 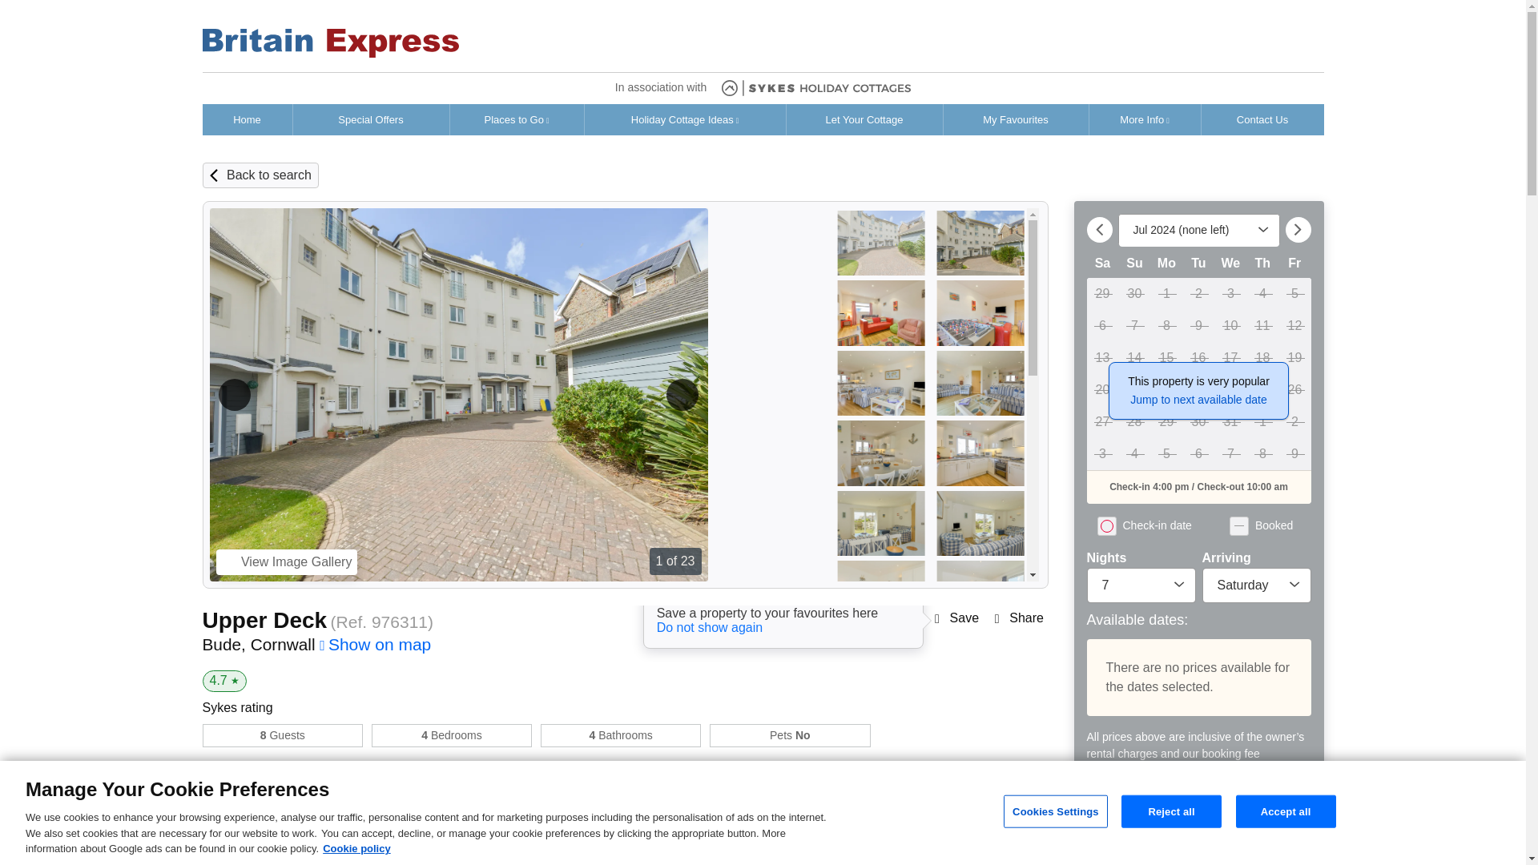 I want to click on Places to Go, so click(x=517, y=119).